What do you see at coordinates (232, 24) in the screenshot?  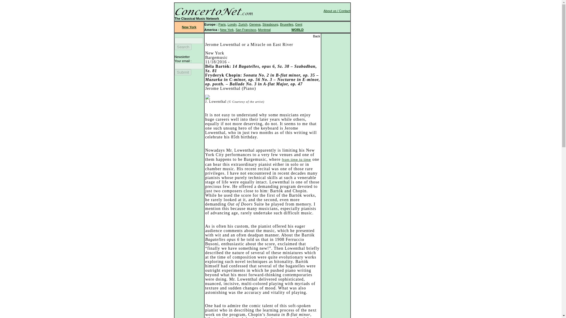 I see `Londn` at bounding box center [232, 24].